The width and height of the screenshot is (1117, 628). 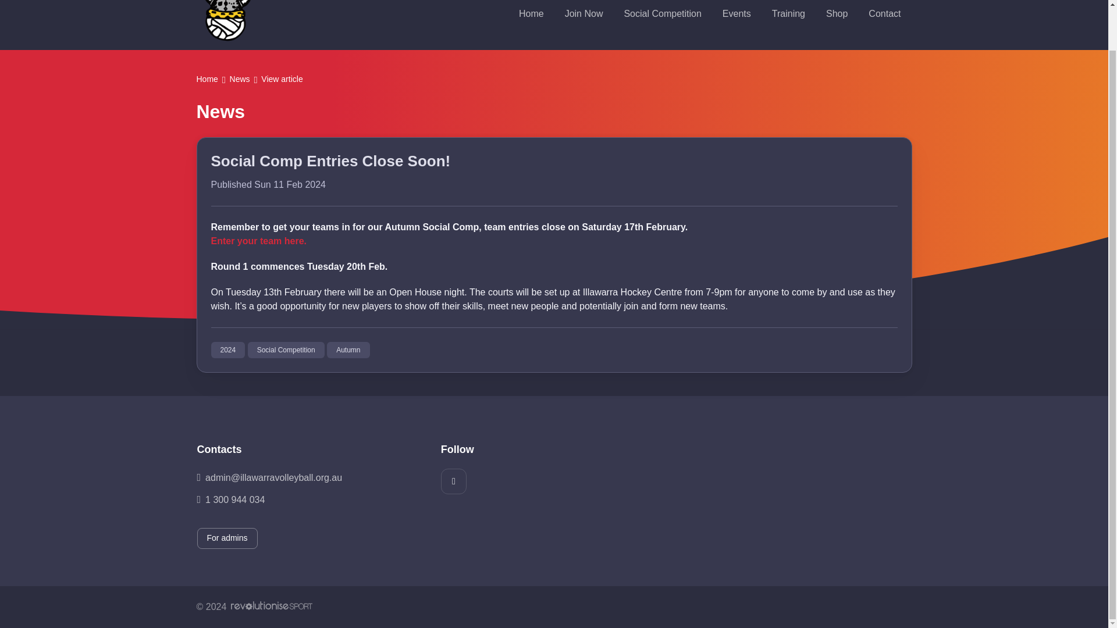 I want to click on News, so click(x=240, y=80).